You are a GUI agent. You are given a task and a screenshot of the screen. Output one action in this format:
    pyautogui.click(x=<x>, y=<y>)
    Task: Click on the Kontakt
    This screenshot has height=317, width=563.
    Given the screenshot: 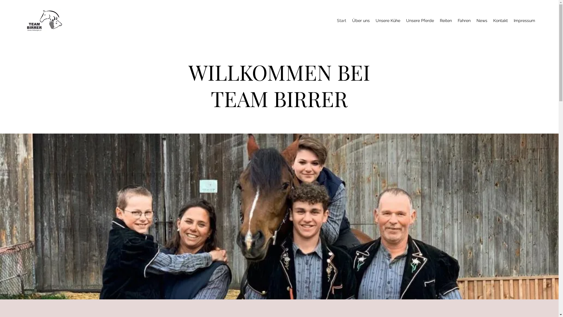 What is the action you would take?
    pyautogui.click(x=501, y=21)
    